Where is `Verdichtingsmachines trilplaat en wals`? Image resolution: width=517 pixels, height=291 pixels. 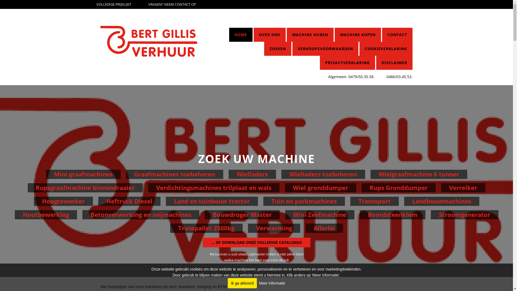 Verdichtingsmachines trilplaat en wals is located at coordinates (214, 188).